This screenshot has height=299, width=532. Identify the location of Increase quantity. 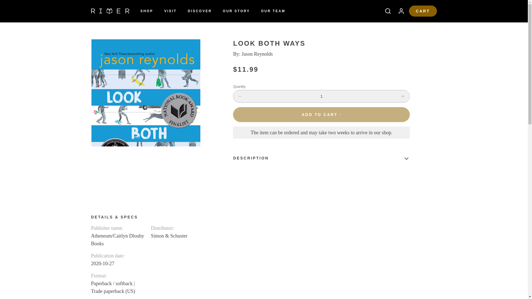
(403, 96).